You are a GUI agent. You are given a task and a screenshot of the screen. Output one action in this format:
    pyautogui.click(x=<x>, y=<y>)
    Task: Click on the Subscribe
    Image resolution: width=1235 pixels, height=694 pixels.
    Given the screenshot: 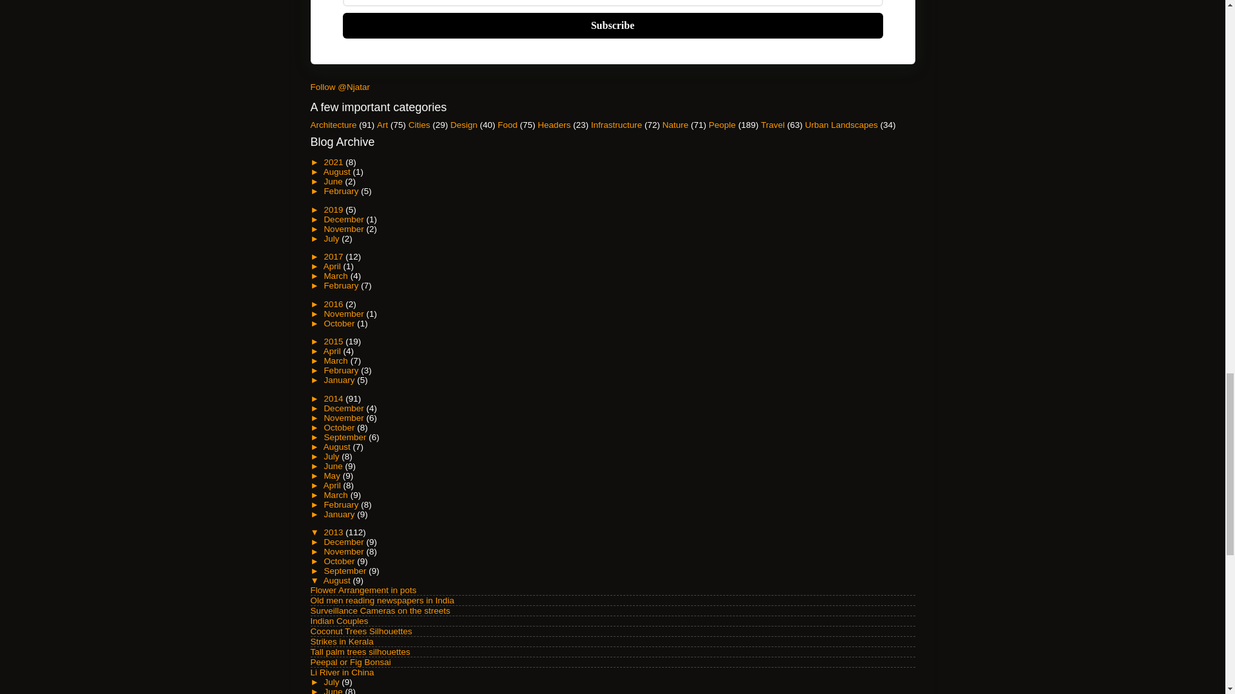 What is the action you would take?
    pyautogui.click(x=612, y=26)
    